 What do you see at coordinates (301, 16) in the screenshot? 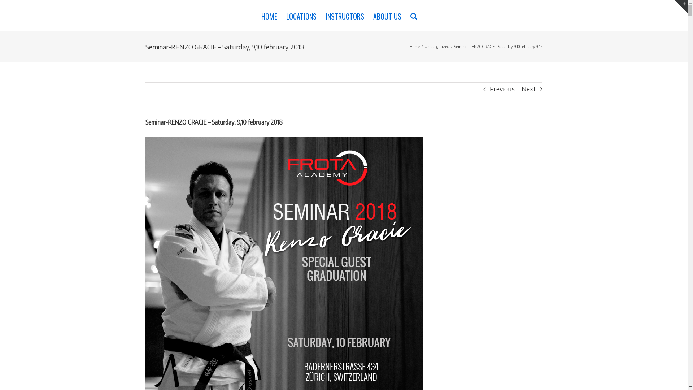
I see `LOCATIONS` at bounding box center [301, 16].